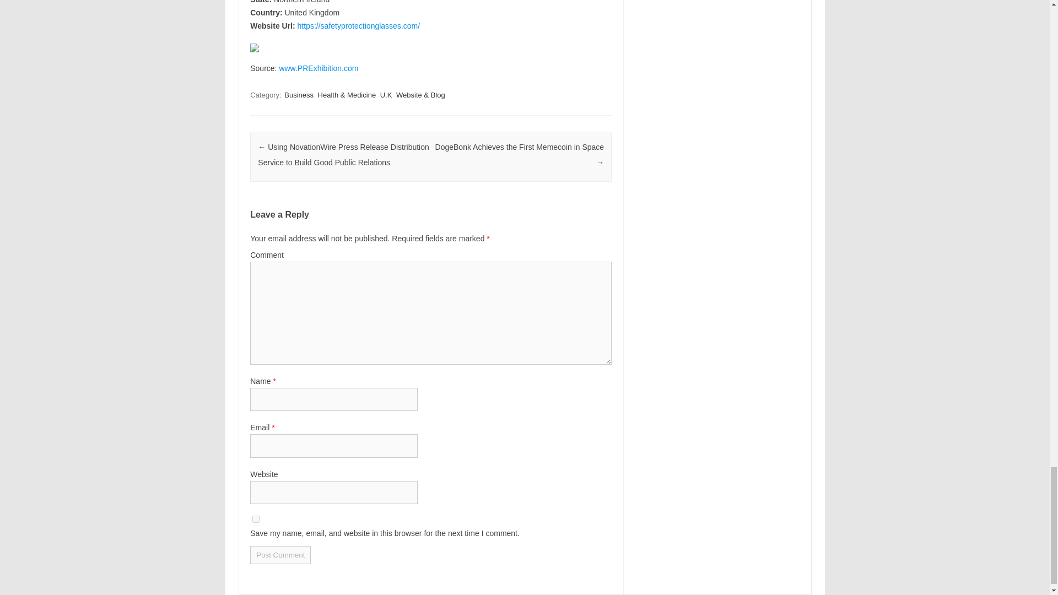  I want to click on U.K, so click(386, 95).